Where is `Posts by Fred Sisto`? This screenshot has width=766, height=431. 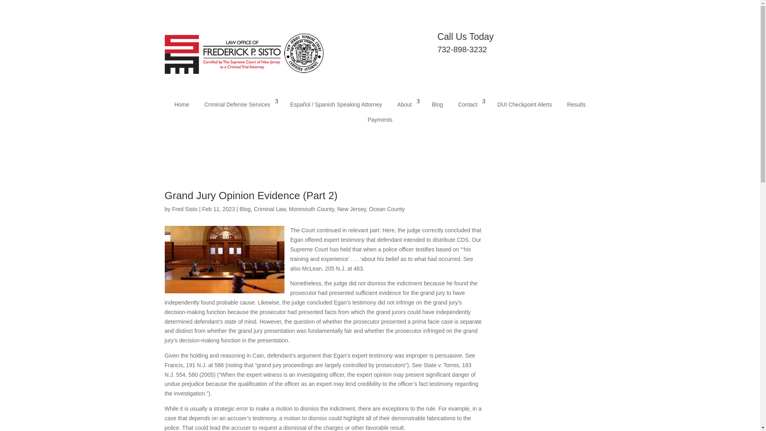
Posts by Fred Sisto is located at coordinates (184, 209).